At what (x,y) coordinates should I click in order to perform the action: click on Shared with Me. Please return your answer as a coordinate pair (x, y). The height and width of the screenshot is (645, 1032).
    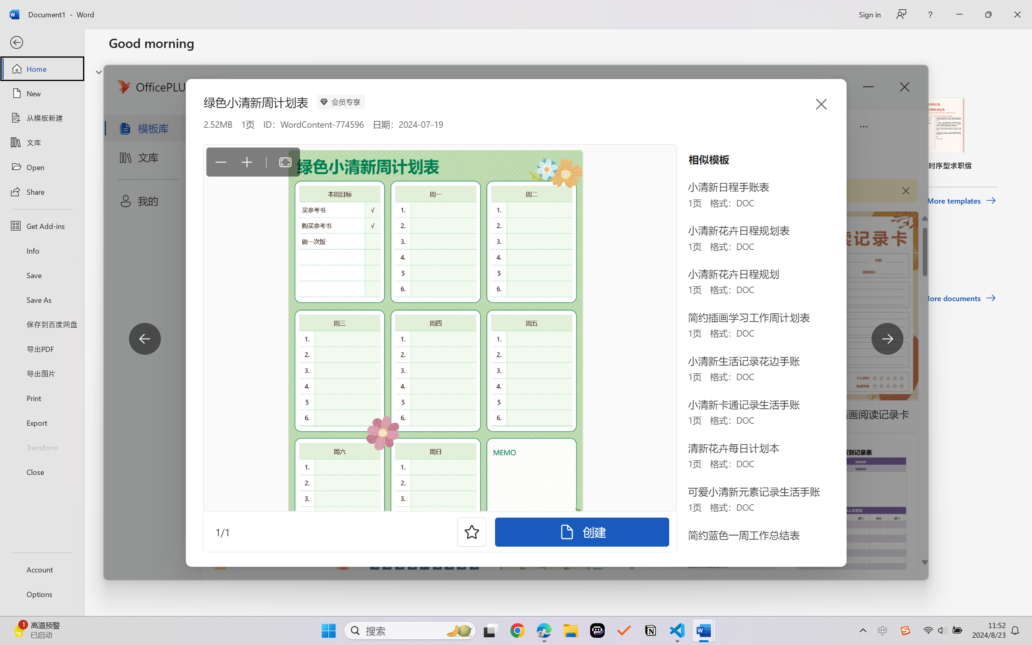
    Looking at the image, I should click on (227, 256).